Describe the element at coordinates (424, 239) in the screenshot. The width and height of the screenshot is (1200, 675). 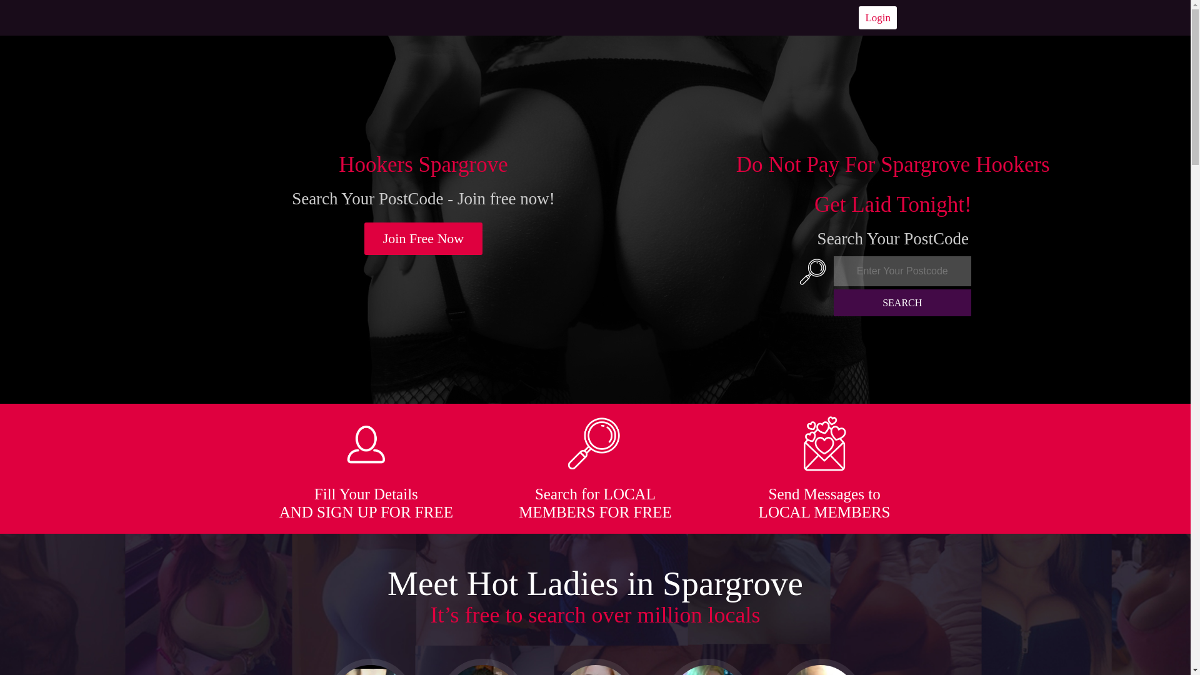
I see `Join Free Now` at that location.